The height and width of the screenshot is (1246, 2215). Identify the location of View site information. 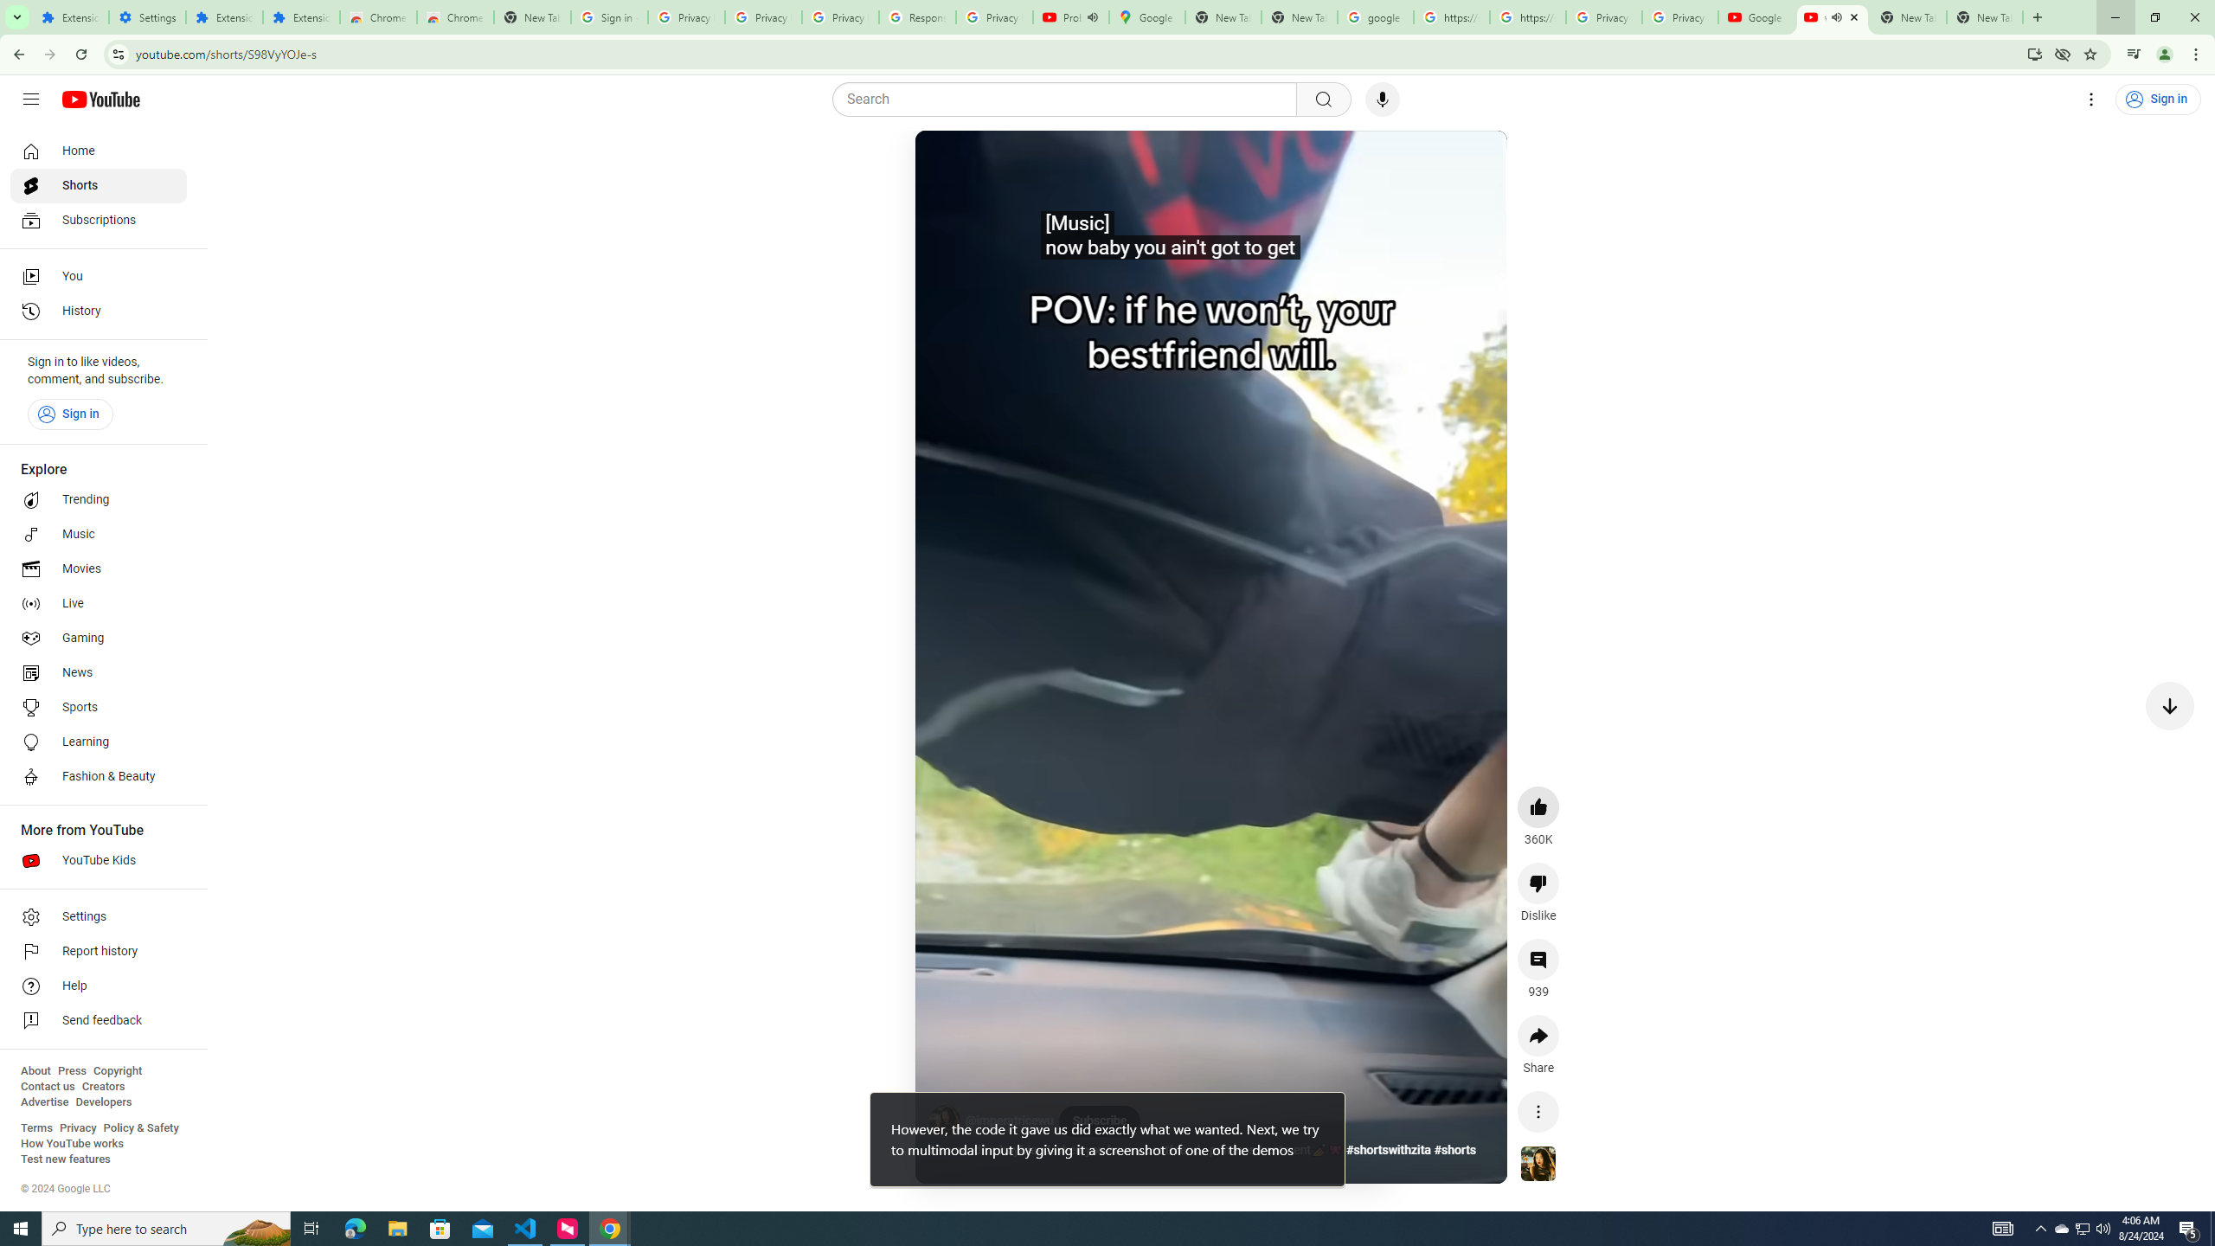
(118, 54).